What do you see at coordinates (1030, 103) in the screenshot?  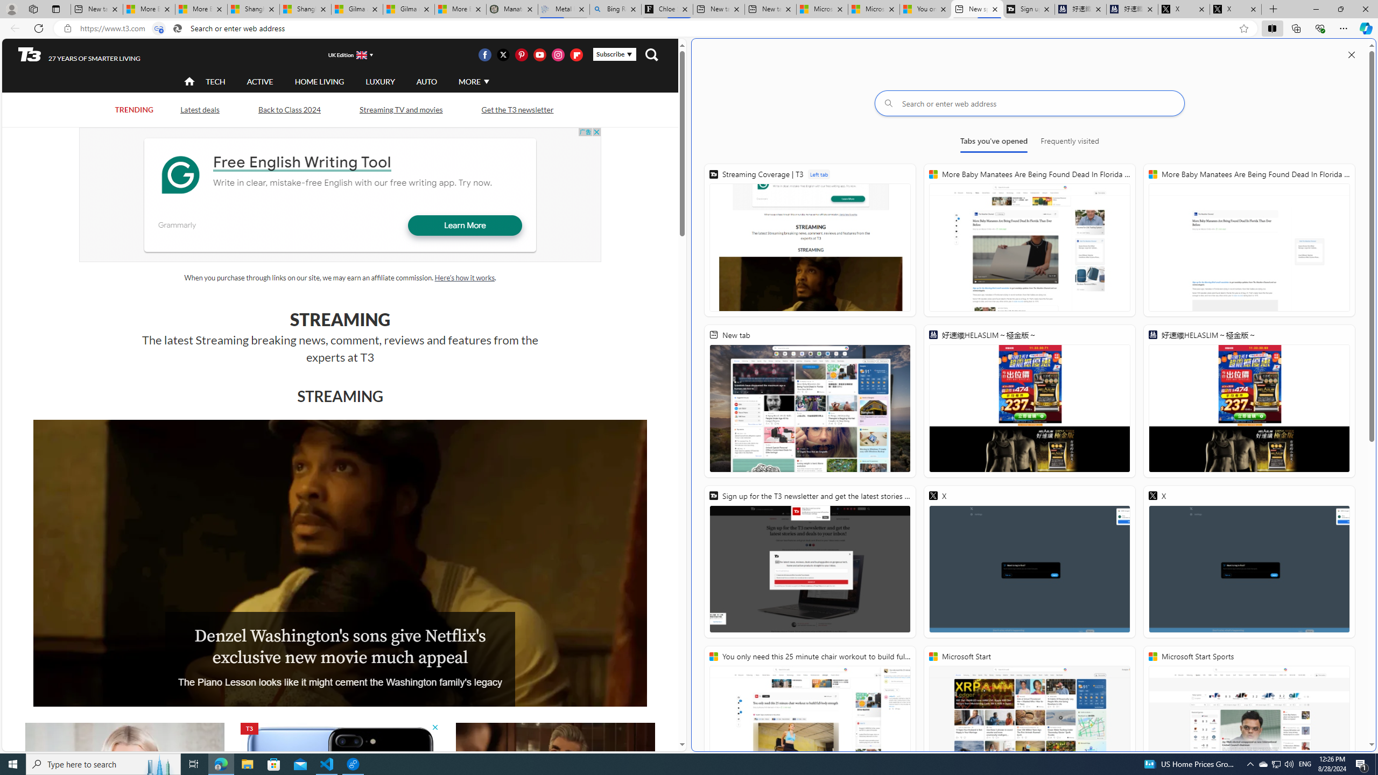 I see `Search or enter web address` at bounding box center [1030, 103].